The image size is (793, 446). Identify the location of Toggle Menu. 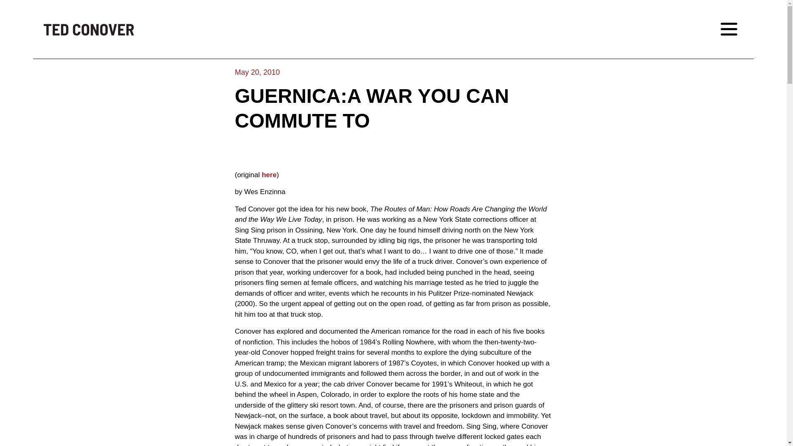
(733, 29).